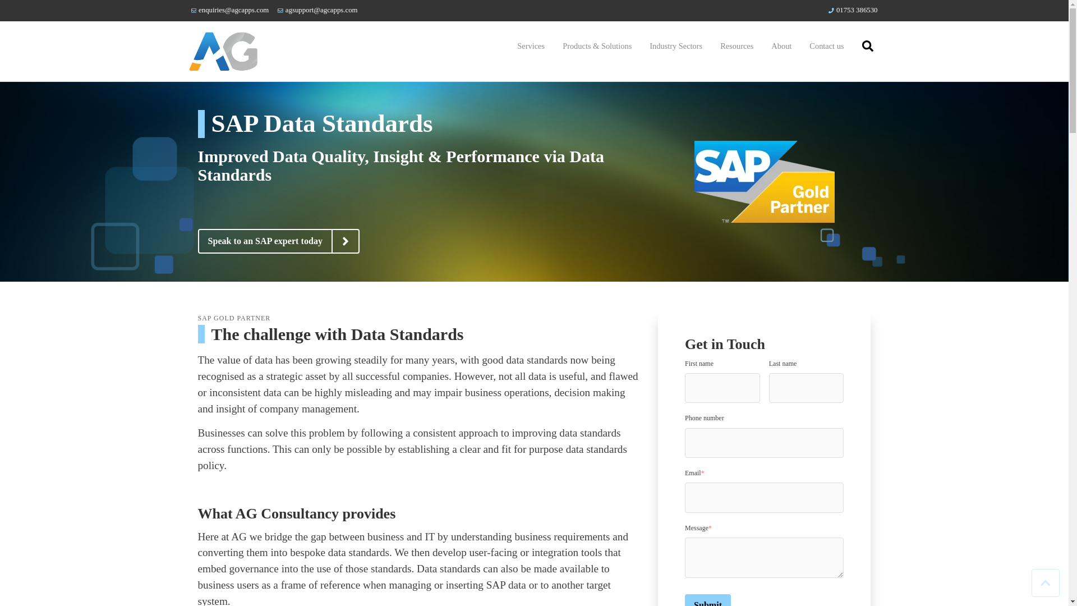 The height and width of the screenshot is (606, 1077). What do you see at coordinates (531, 46) in the screenshot?
I see `Services` at bounding box center [531, 46].